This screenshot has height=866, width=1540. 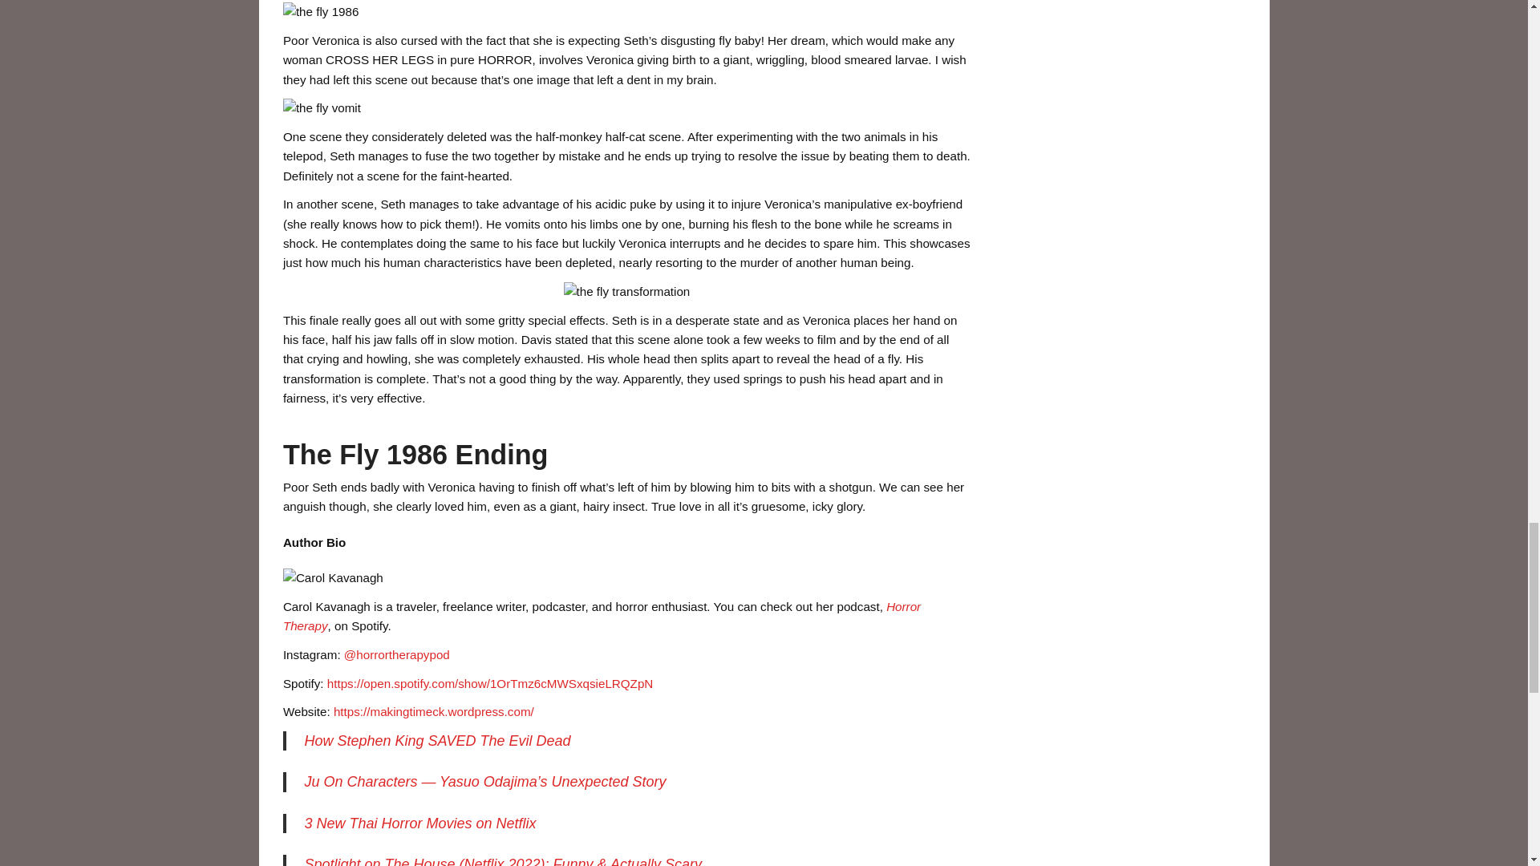 I want to click on 3 New Thai Horror Movies on Netflix, so click(x=419, y=823).